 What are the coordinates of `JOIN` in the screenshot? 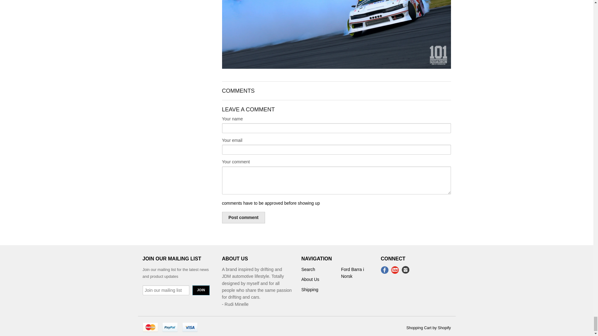 It's located at (201, 290).